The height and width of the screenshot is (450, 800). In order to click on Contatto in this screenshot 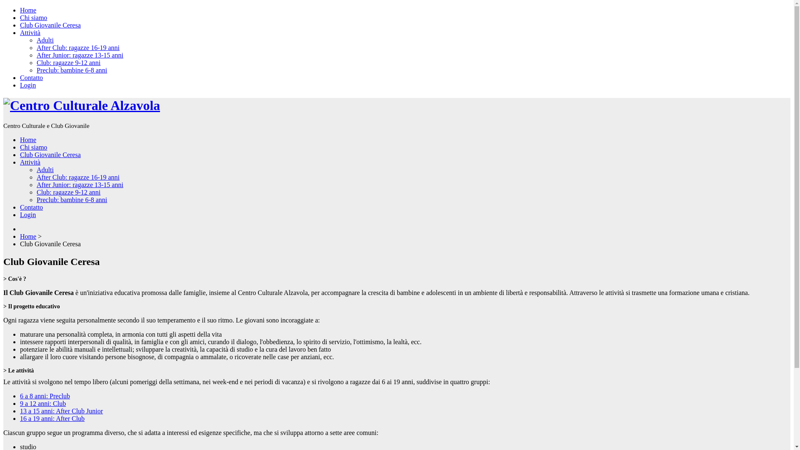, I will do `click(32, 77)`.